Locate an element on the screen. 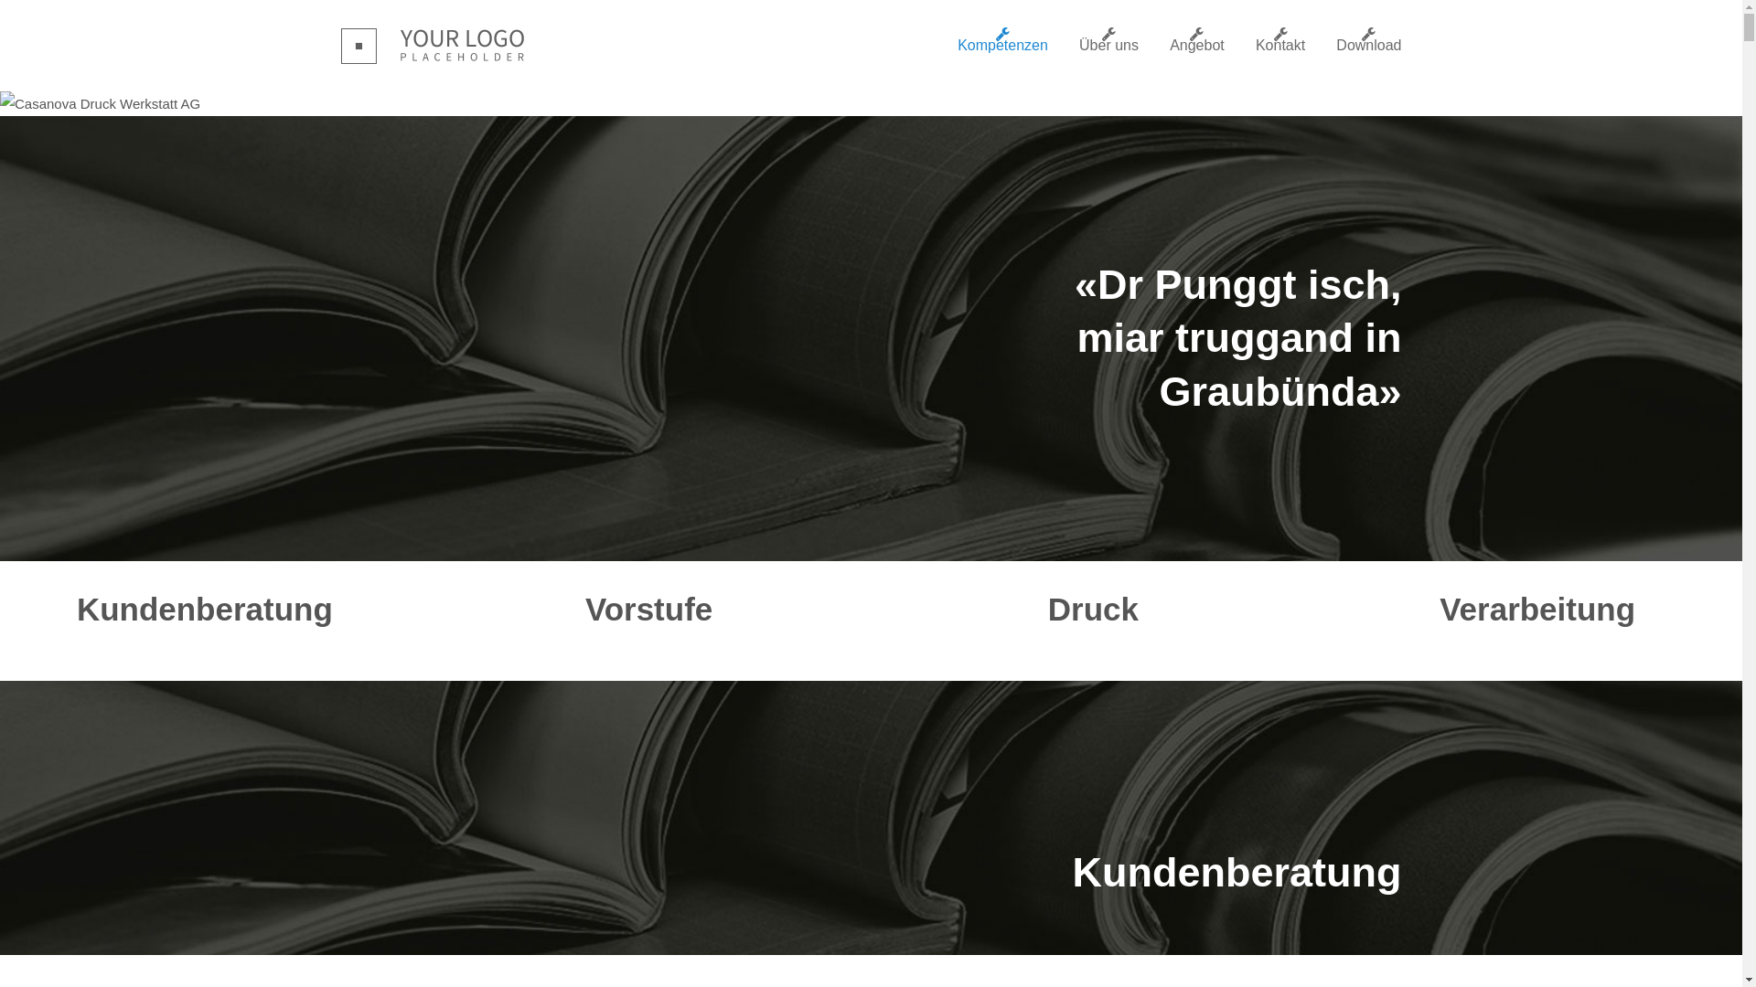 The height and width of the screenshot is (987, 1756). Kundenberatung is located at coordinates (205, 609).